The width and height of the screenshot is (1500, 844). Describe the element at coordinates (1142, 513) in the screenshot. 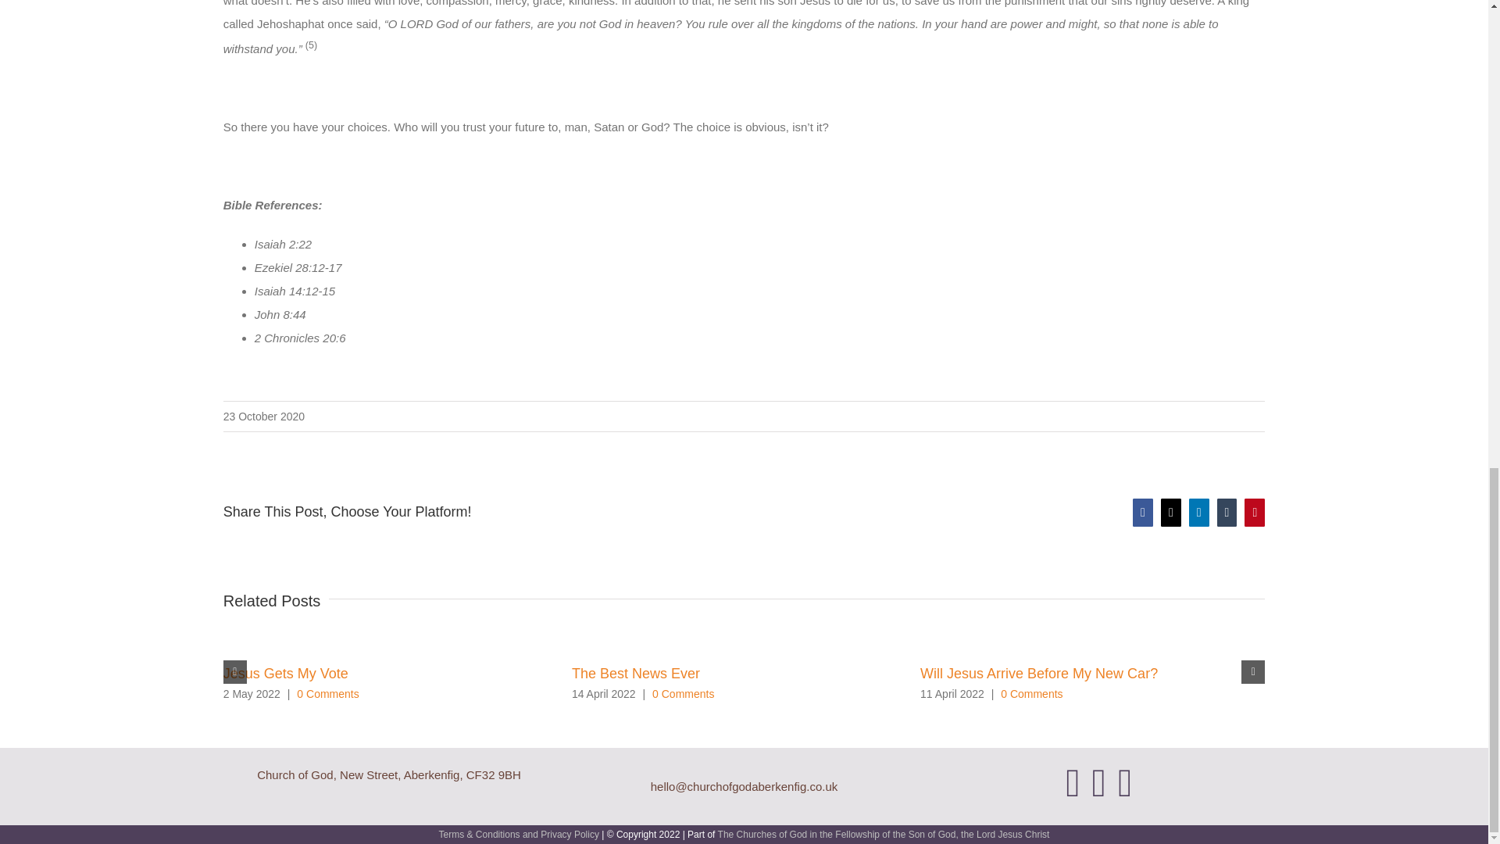

I see `Facebook` at that location.